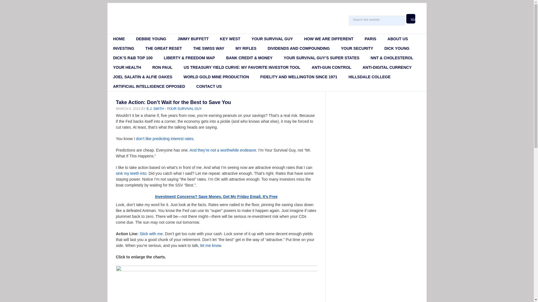 The width and height of the screenshot is (538, 302). Describe the element at coordinates (299, 48) in the screenshot. I see `DIVIDENDS AND COMPOUNDING` at that location.